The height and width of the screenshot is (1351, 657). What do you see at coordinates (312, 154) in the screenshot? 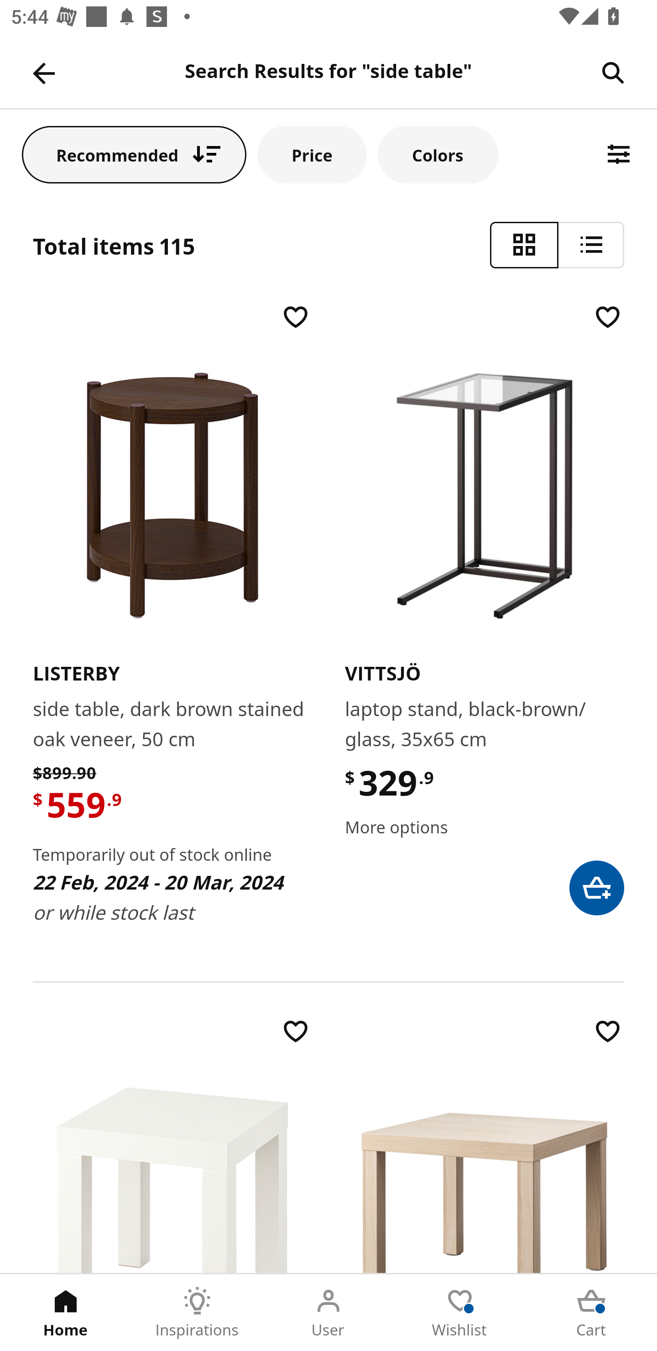
I see `Price` at bounding box center [312, 154].